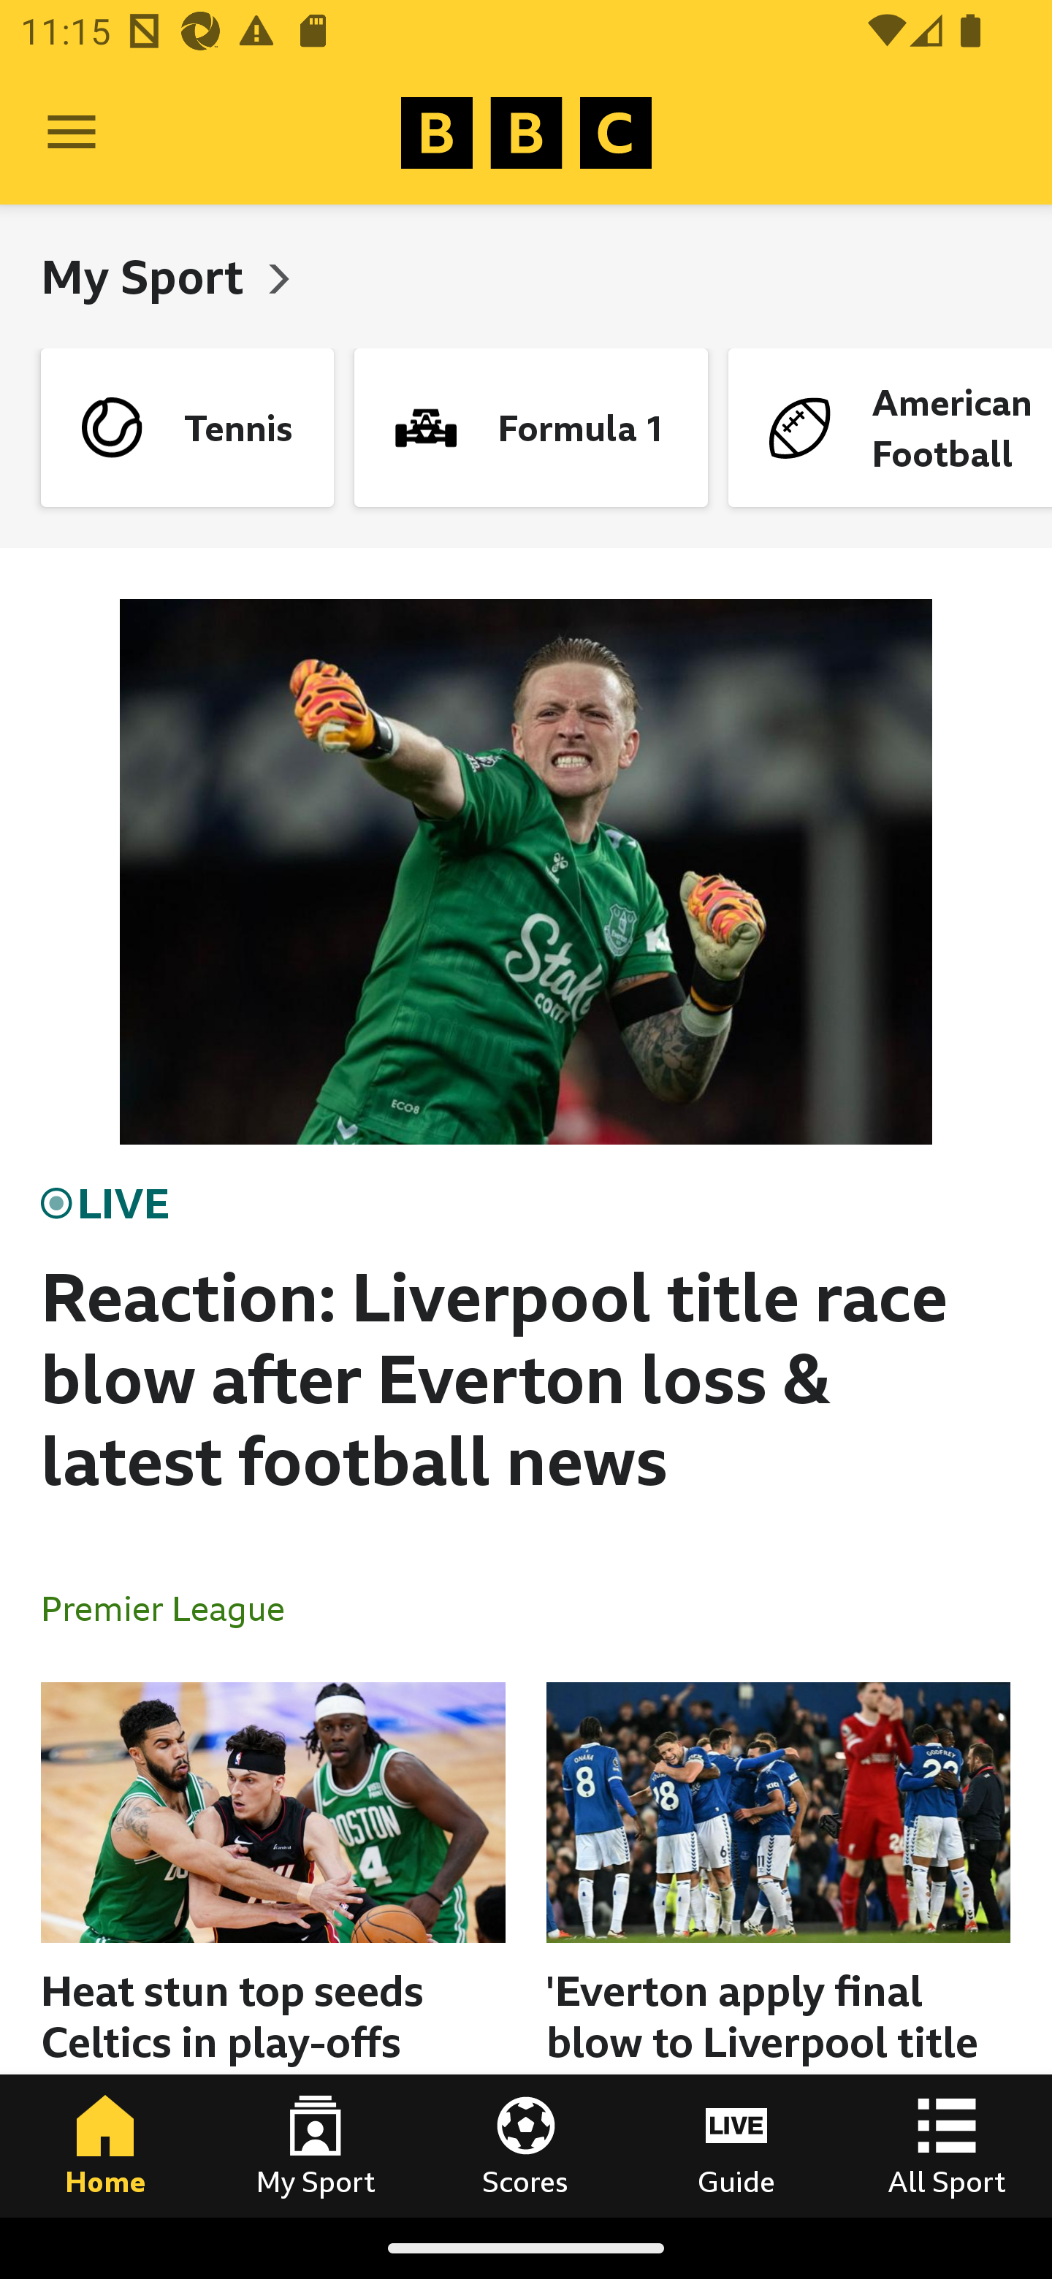  Describe the element at coordinates (174, 1607) in the screenshot. I see `Premier League In the section Premier League` at that location.